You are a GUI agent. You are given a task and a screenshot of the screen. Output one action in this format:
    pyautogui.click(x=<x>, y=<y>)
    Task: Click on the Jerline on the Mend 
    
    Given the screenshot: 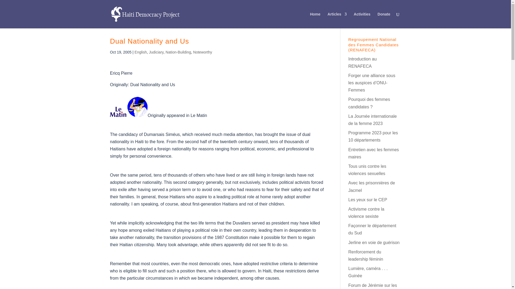 What is the action you would take?
    pyautogui.click(x=374, y=242)
    